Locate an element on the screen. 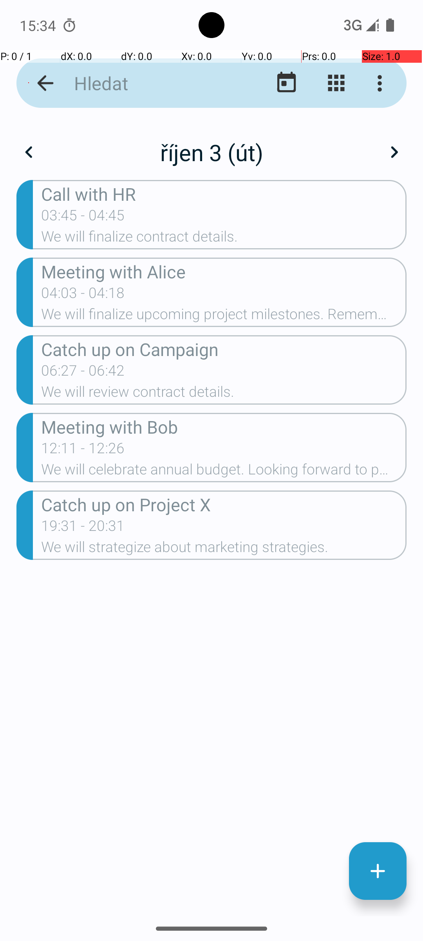  19:31 - 20:31 is located at coordinates (83, 528).